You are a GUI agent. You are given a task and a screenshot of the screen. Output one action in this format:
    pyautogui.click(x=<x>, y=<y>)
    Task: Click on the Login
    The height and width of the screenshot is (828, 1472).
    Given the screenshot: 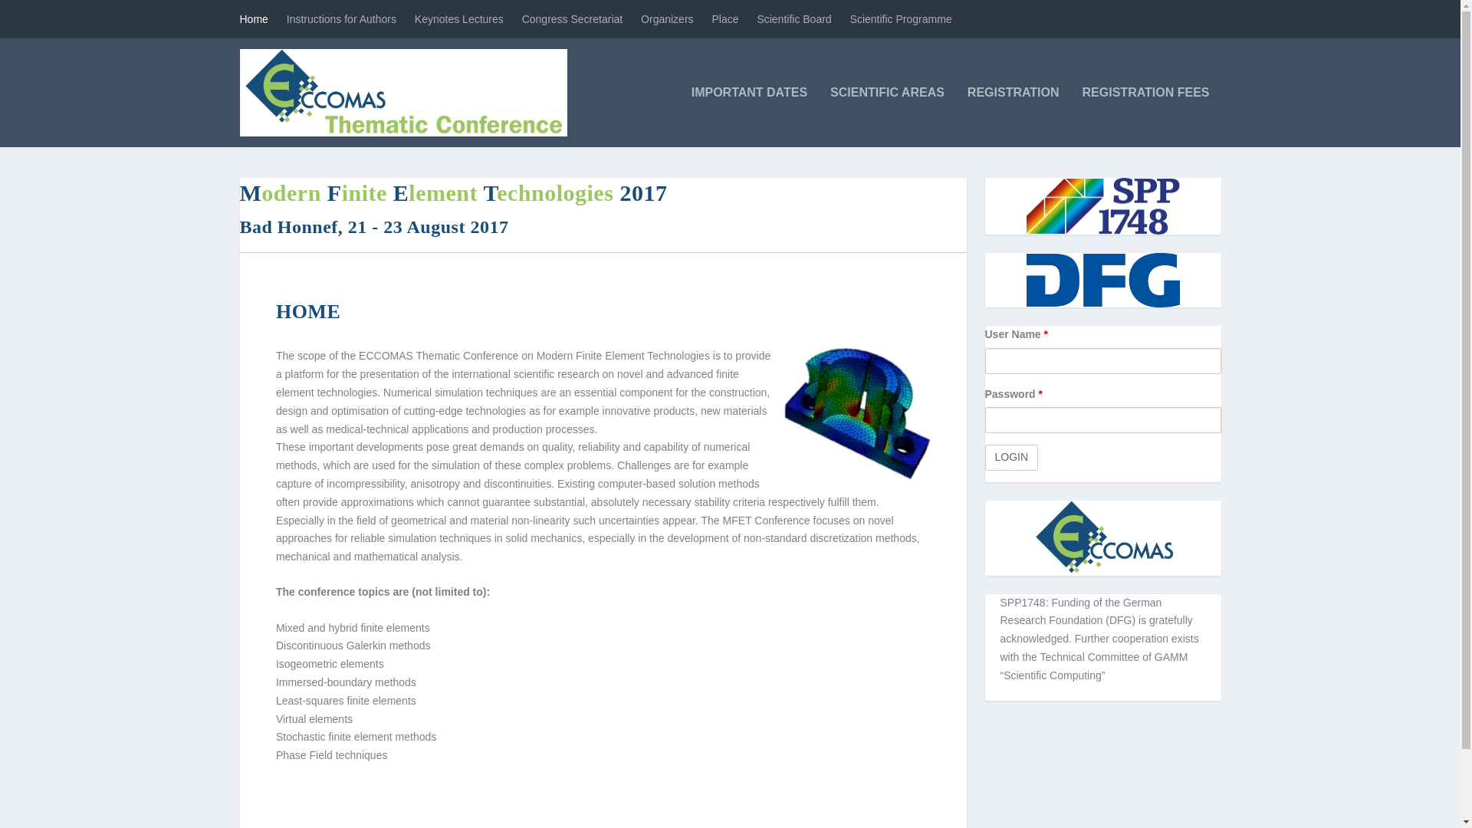 What is the action you would take?
    pyautogui.click(x=1010, y=457)
    